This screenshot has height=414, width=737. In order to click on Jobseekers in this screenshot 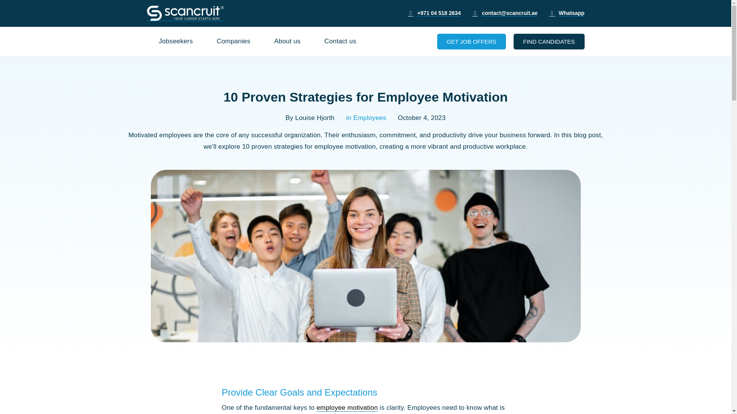, I will do `click(176, 41)`.